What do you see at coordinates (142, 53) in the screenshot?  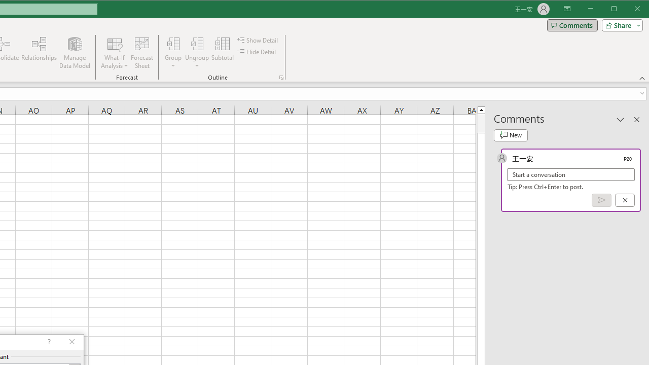 I see `Forecast Sheet` at bounding box center [142, 53].